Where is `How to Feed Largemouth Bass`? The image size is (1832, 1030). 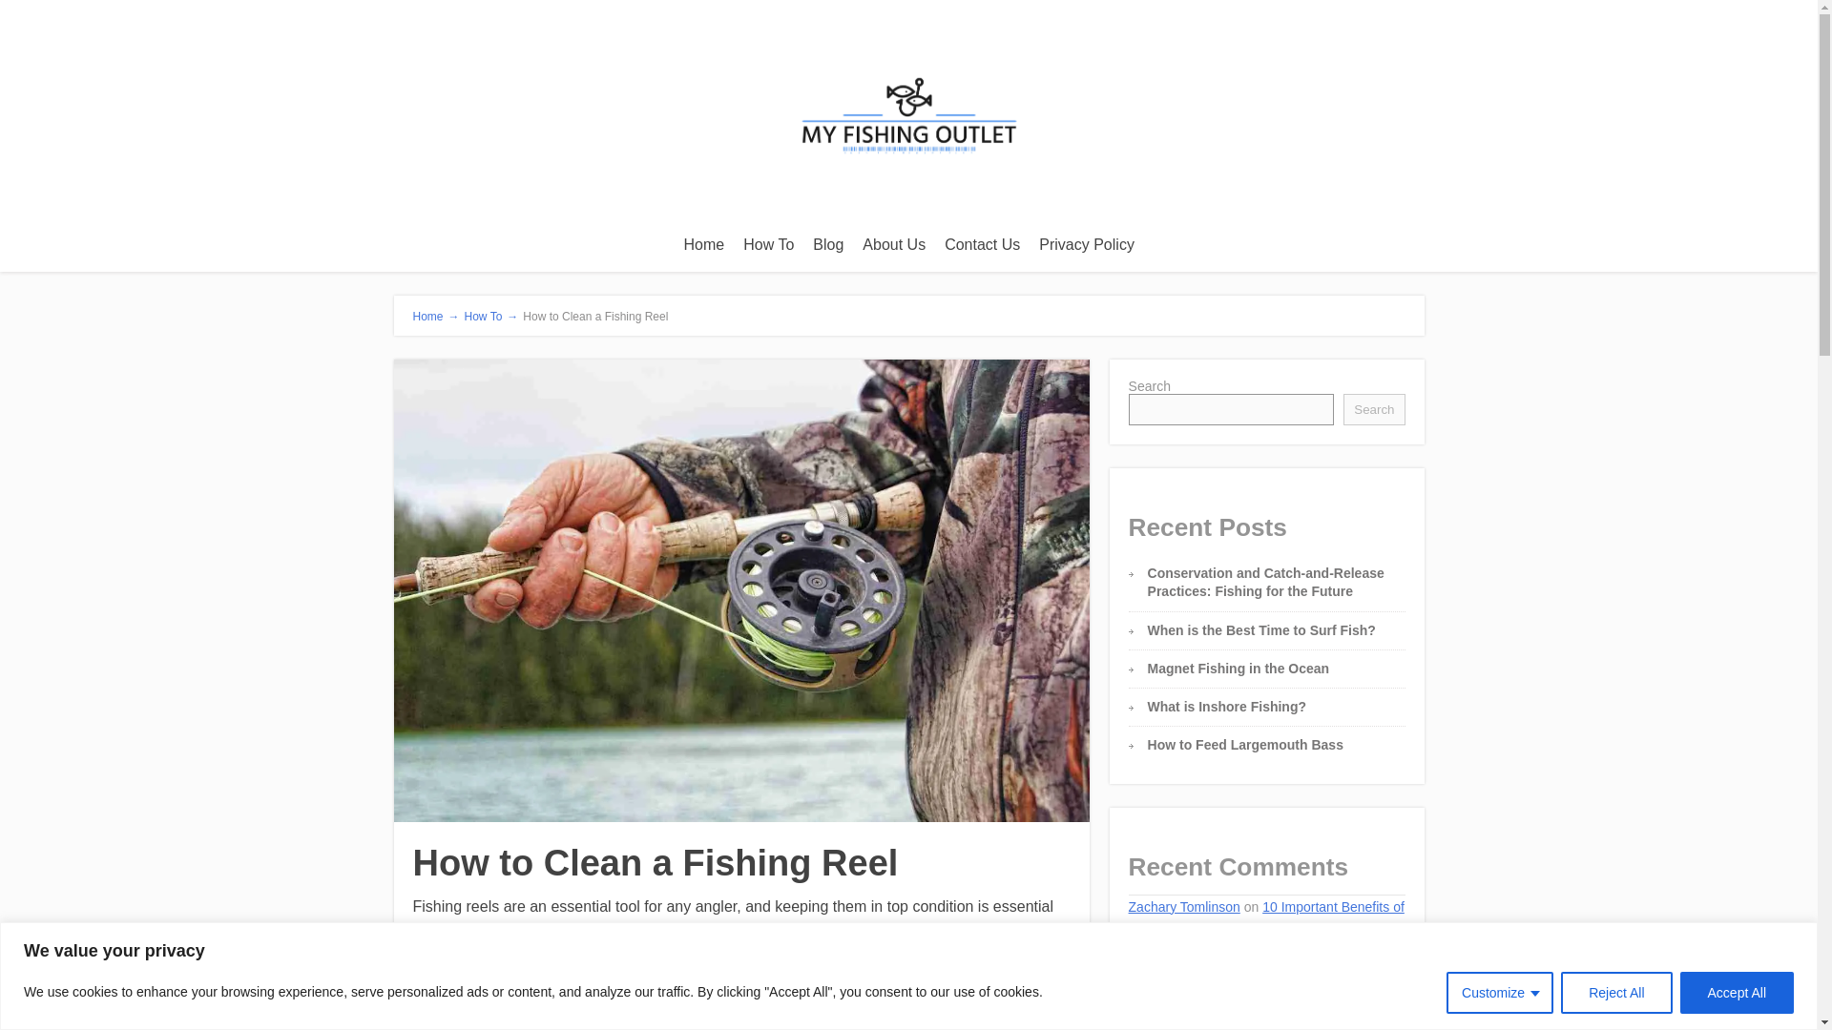
How to Feed Largemouth Bass is located at coordinates (1245, 745).